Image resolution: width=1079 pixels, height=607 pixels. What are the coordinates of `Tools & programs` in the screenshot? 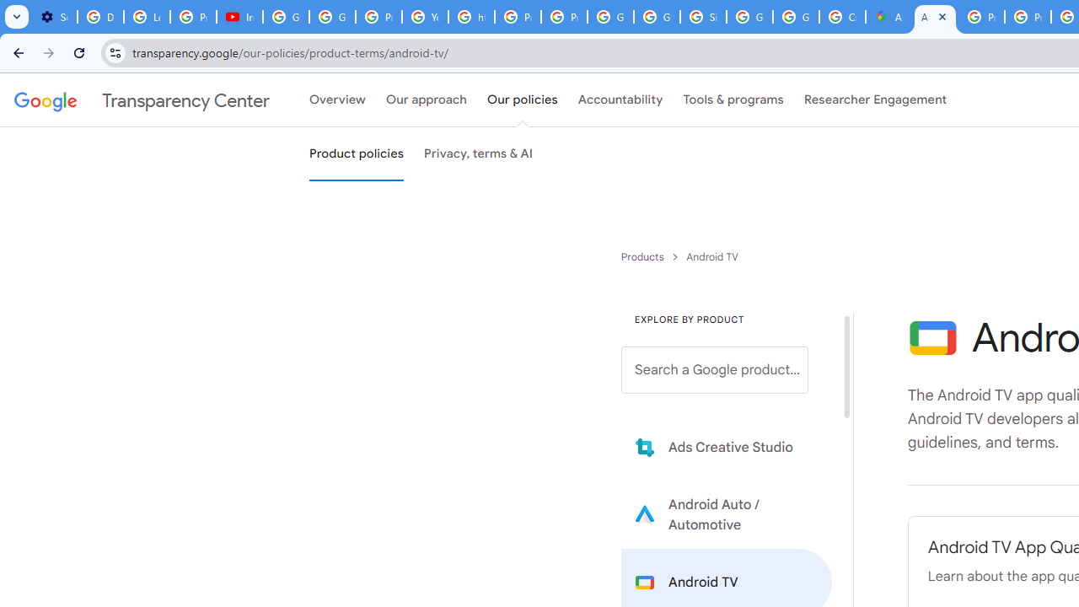 It's located at (733, 100).